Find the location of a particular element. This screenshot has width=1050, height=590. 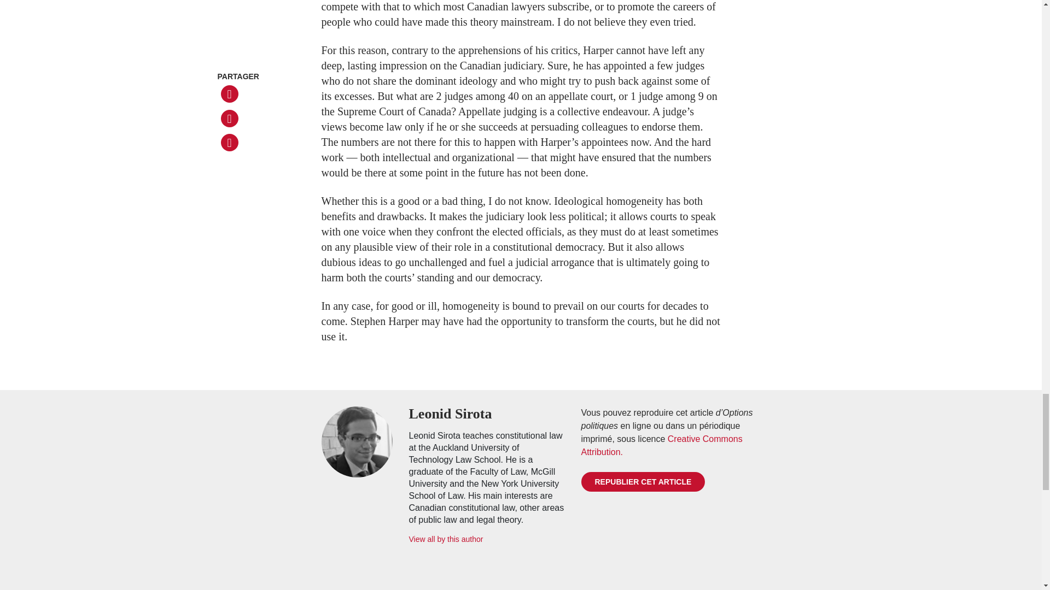

Creative Commons Attribution. is located at coordinates (661, 445).